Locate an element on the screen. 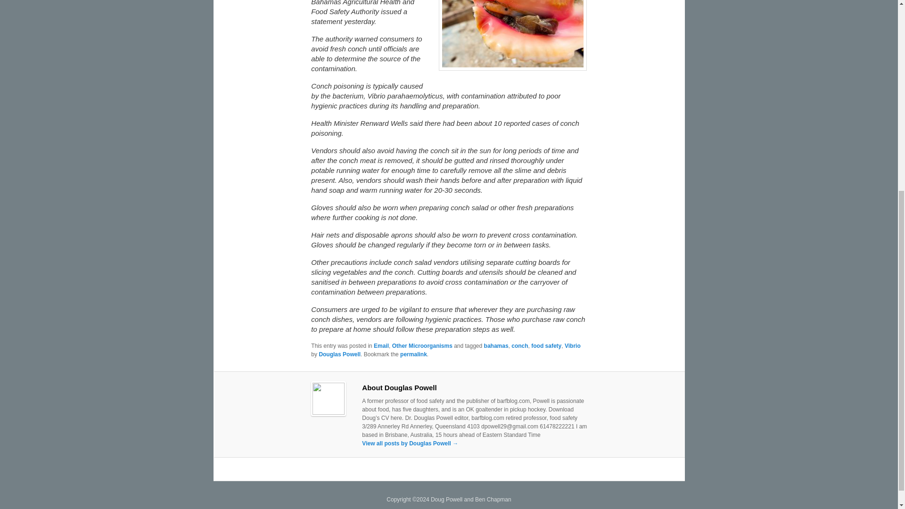 Image resolution: width=905 pixels, height=509 pixels. Email is located at coordinates (381, 345).